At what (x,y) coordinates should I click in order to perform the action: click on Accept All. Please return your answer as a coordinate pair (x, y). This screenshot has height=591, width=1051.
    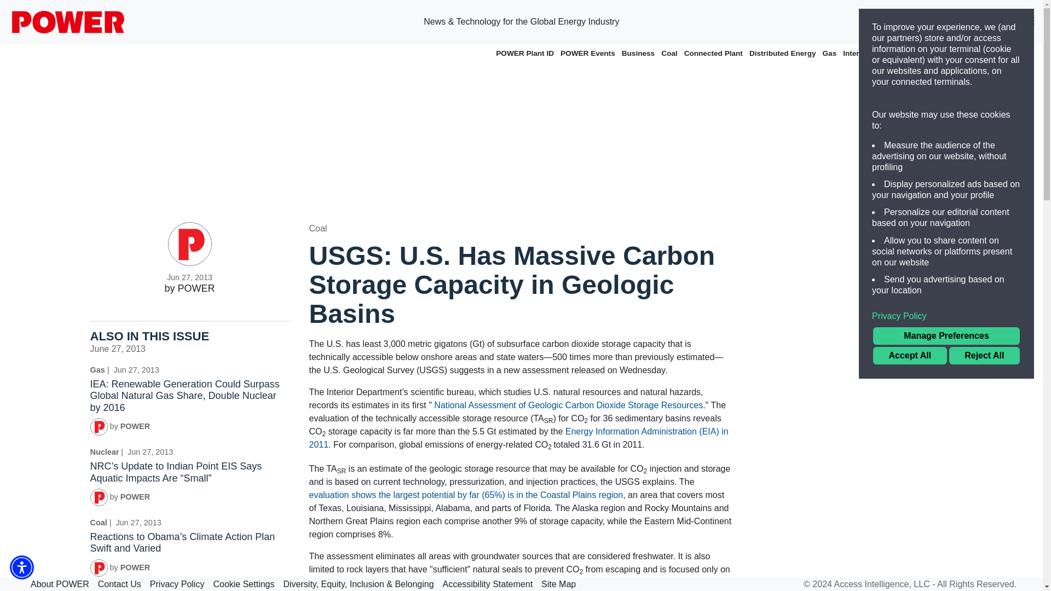
    Looking at the image, I should click on (910, 356).